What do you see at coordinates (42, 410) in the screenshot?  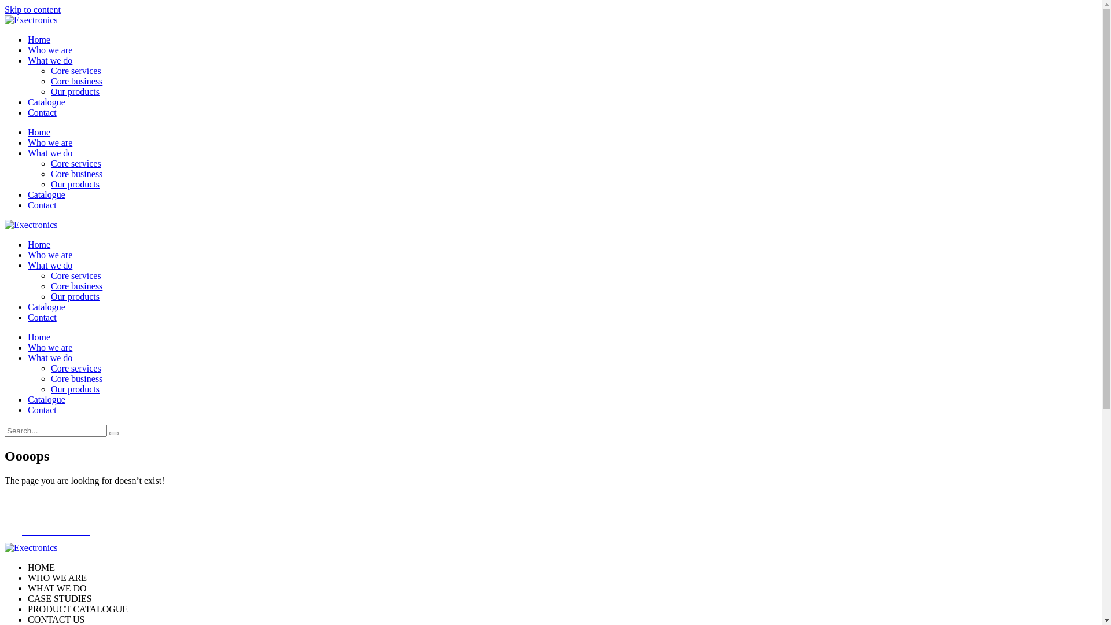 I see `Contact` at bounding box center [42, 410].